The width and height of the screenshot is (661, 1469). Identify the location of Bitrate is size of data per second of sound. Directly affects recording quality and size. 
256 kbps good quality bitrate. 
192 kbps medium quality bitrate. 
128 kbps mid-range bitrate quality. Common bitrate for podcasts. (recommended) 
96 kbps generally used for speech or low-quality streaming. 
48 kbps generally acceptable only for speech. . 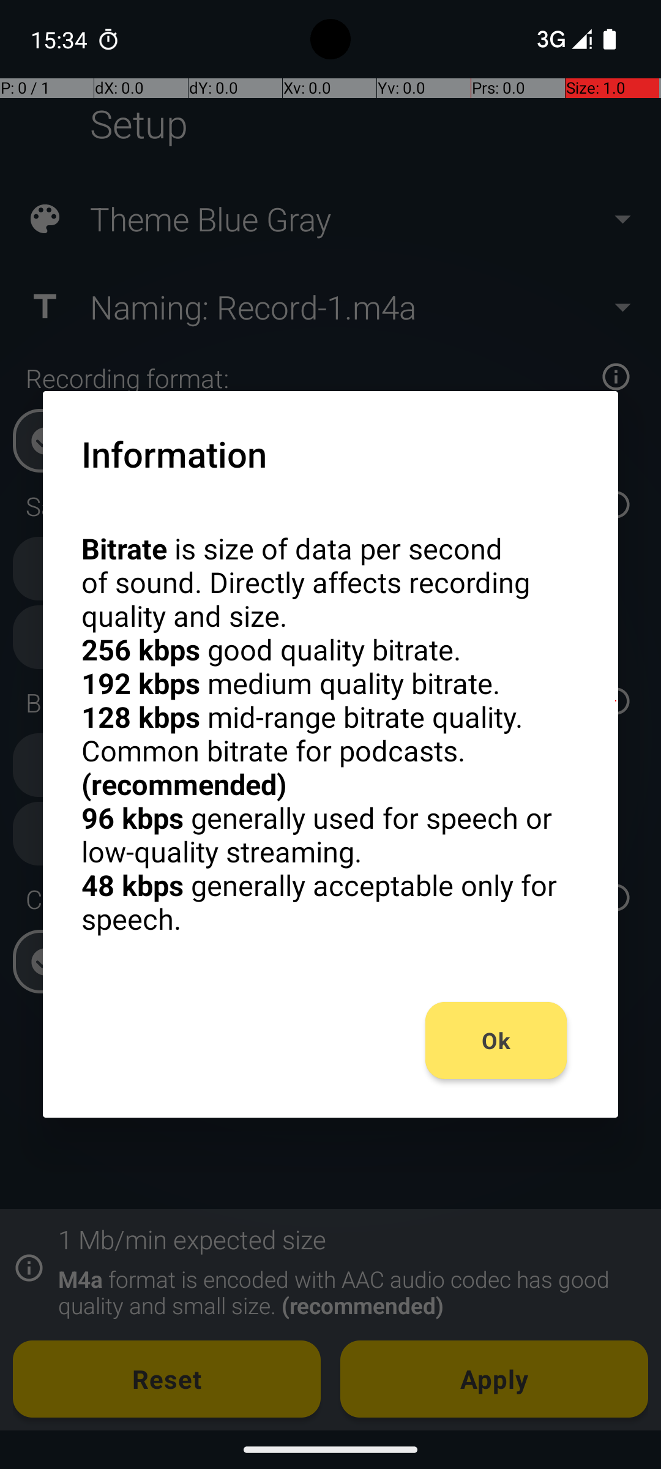
(330, 733).